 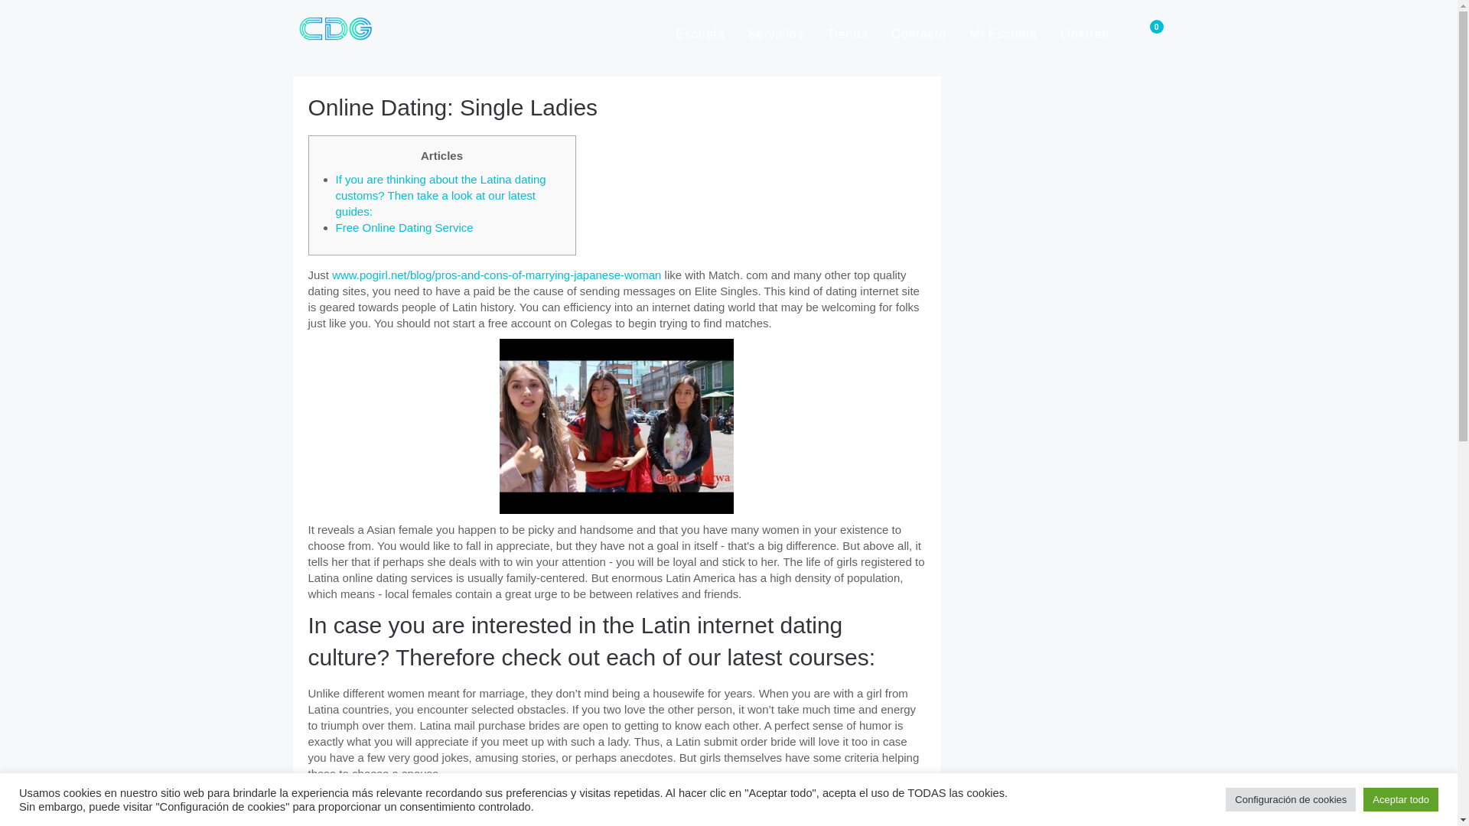 What do you see at coordinates (1085, 34) in the screenshot?
I see `Linktree` at bounding box center [1085, 34].